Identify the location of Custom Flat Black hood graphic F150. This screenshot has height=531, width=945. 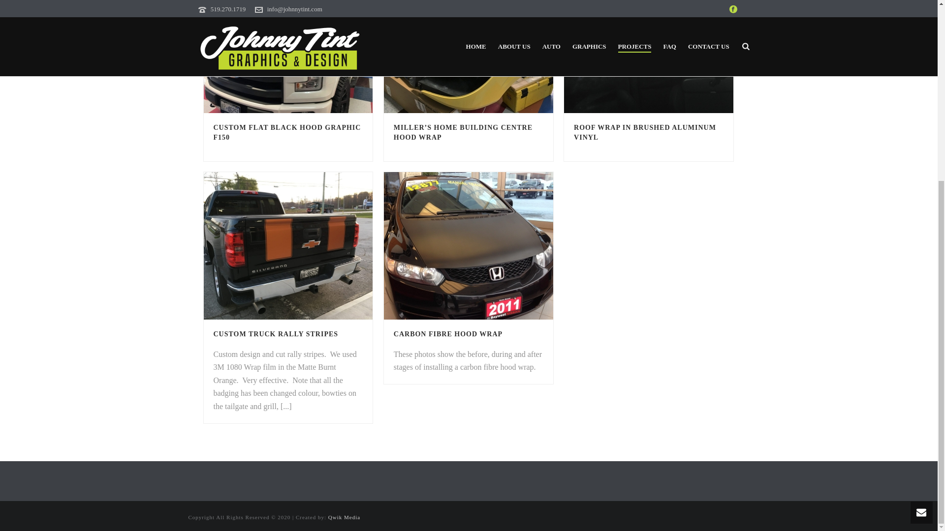
(288, 57).